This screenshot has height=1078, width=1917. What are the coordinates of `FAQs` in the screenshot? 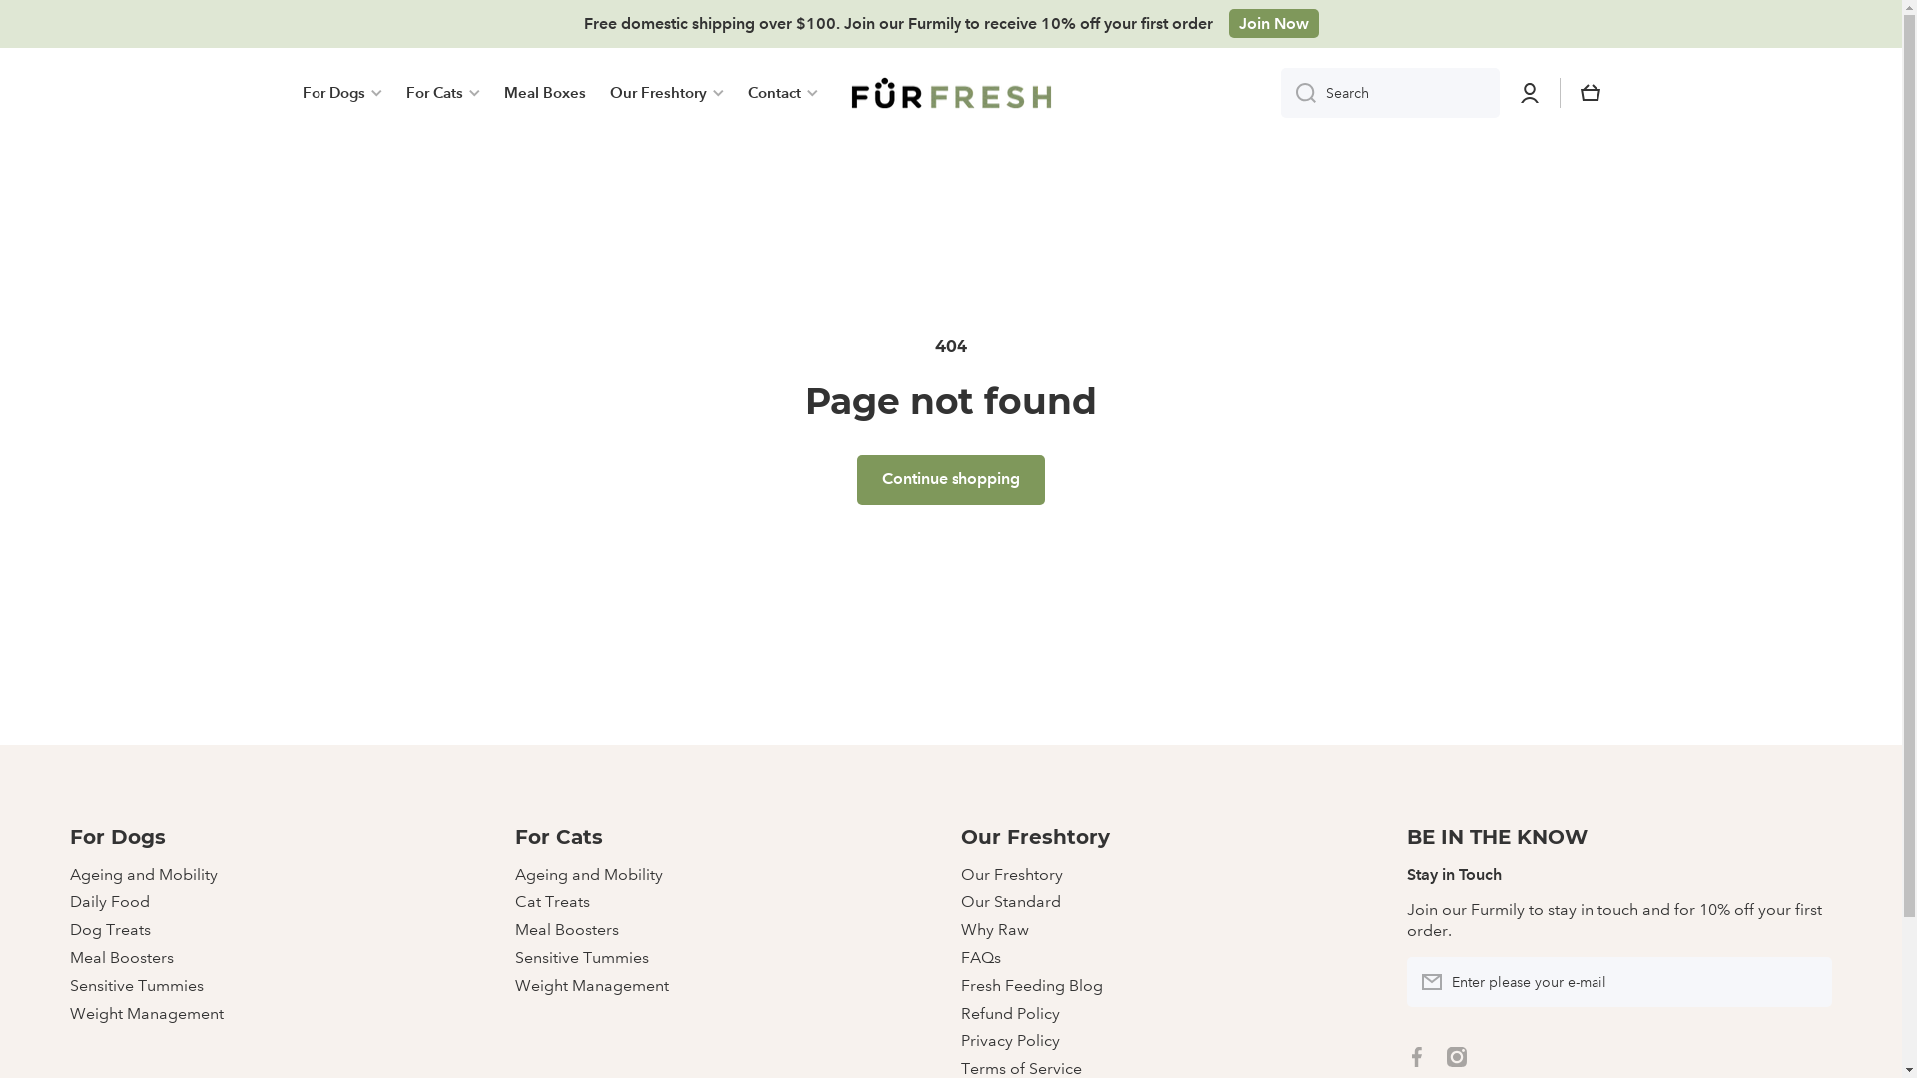 It's located at (980, 955).